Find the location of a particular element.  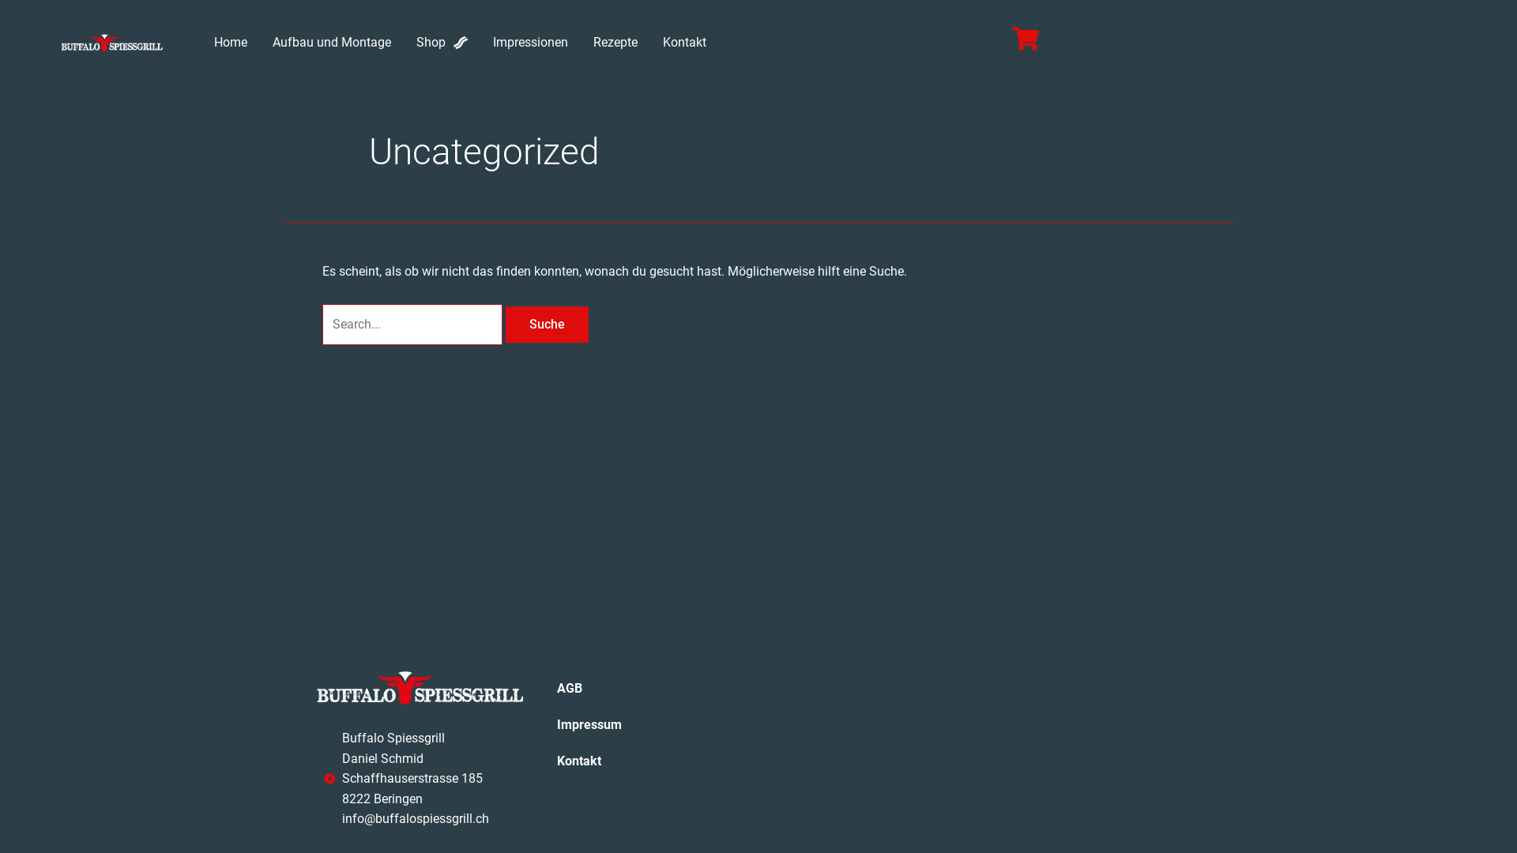

AGB is located at coordinates (646, 689).